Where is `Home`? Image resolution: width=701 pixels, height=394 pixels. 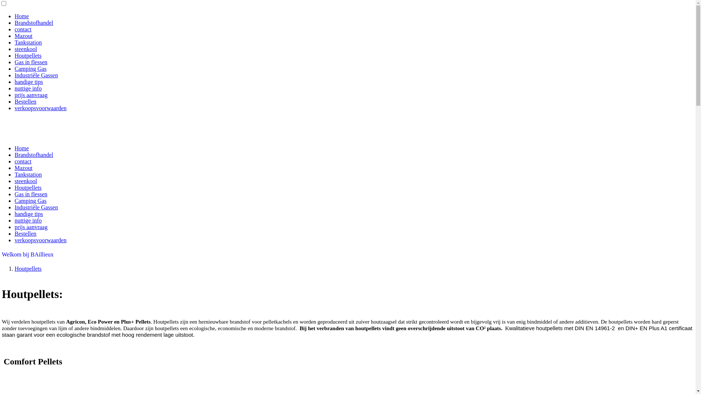 Home is located at coordinates (22, 16).